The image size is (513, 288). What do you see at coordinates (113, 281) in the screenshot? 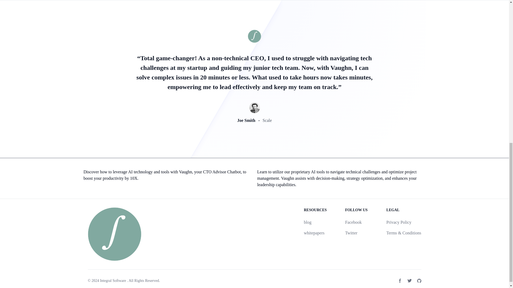
I see `Integral Software` at bounding box center [113, 281].